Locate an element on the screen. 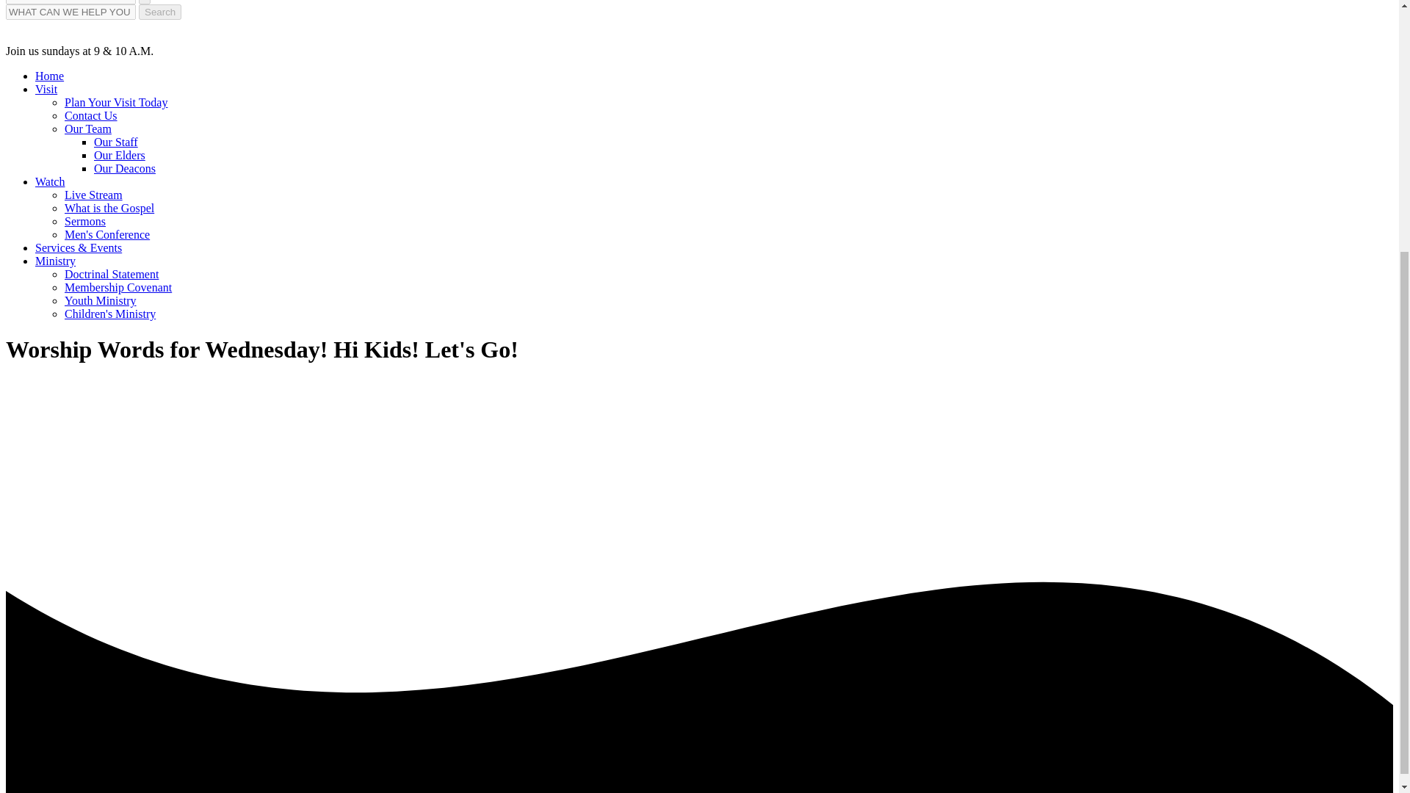 This screenshot has width=1410, height=793. Sermons is located at coordinates (85, 220).